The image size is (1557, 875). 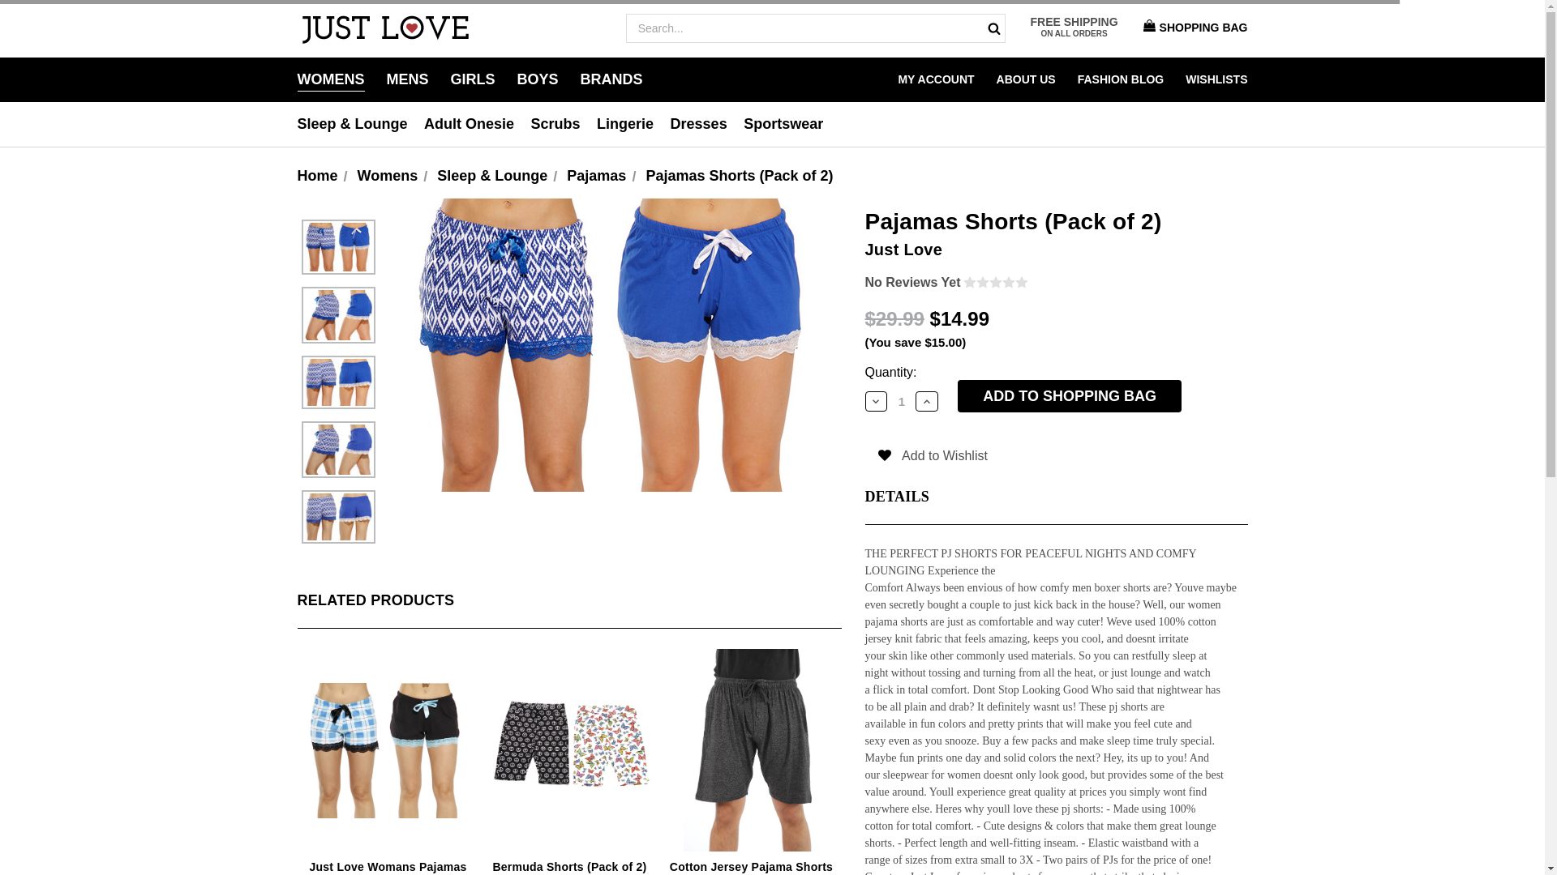 What do you see at coordinates (407, 79) in the screenshot?
I see `MENS` at bounding box center [407, 79].